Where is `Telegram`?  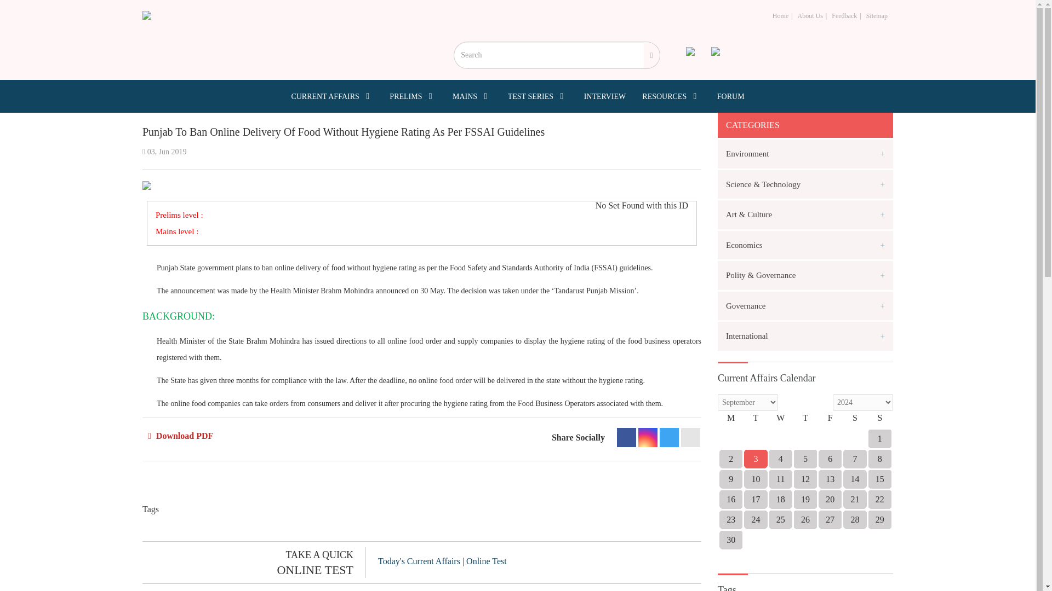
Telegram is located at coordinates (668, 437).